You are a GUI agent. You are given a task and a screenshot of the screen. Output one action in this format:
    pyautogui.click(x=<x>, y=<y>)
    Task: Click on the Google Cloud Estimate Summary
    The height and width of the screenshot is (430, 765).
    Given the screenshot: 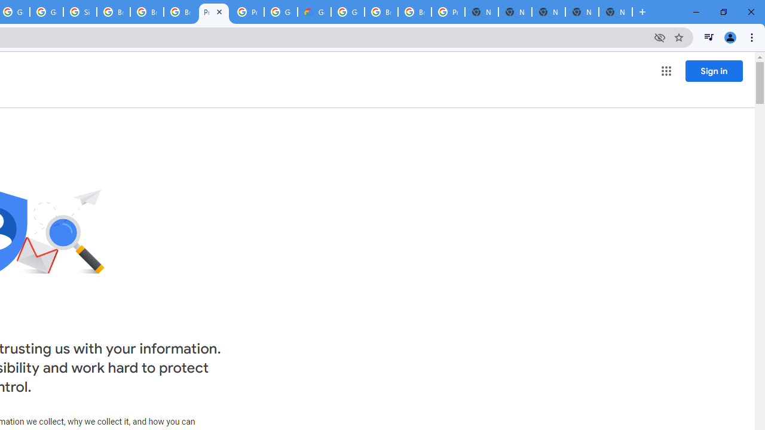 What is the action you would take?
    pyautogui.click(x=314, y=12)
    